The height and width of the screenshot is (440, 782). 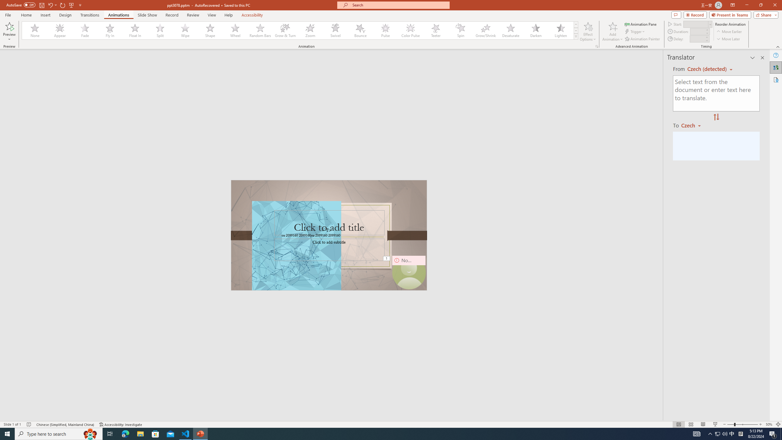 What do you see at coordinates (360, 31) in the screenshot?
I see `Bounce` at bounding box center [360, 31].